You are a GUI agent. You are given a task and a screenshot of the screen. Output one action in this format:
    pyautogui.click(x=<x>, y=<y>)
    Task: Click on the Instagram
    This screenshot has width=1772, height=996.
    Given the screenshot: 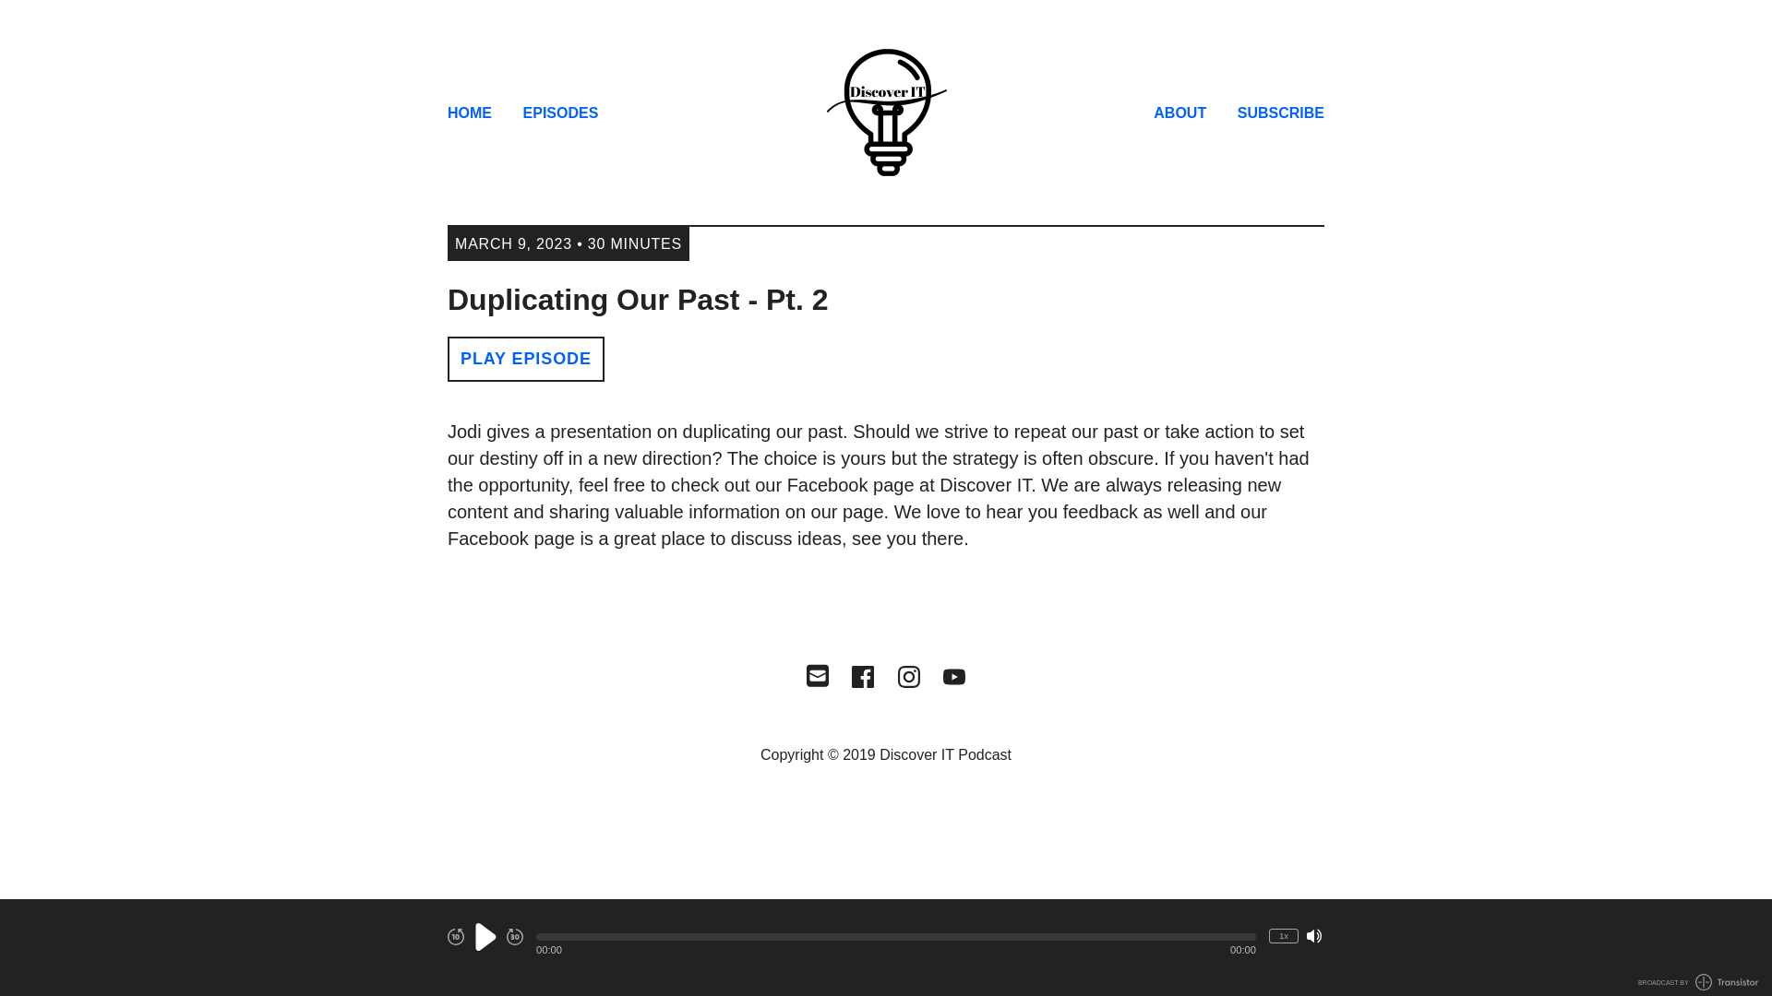 What is the action you would take?
    pyautogui.click(x=908, y=677)
    